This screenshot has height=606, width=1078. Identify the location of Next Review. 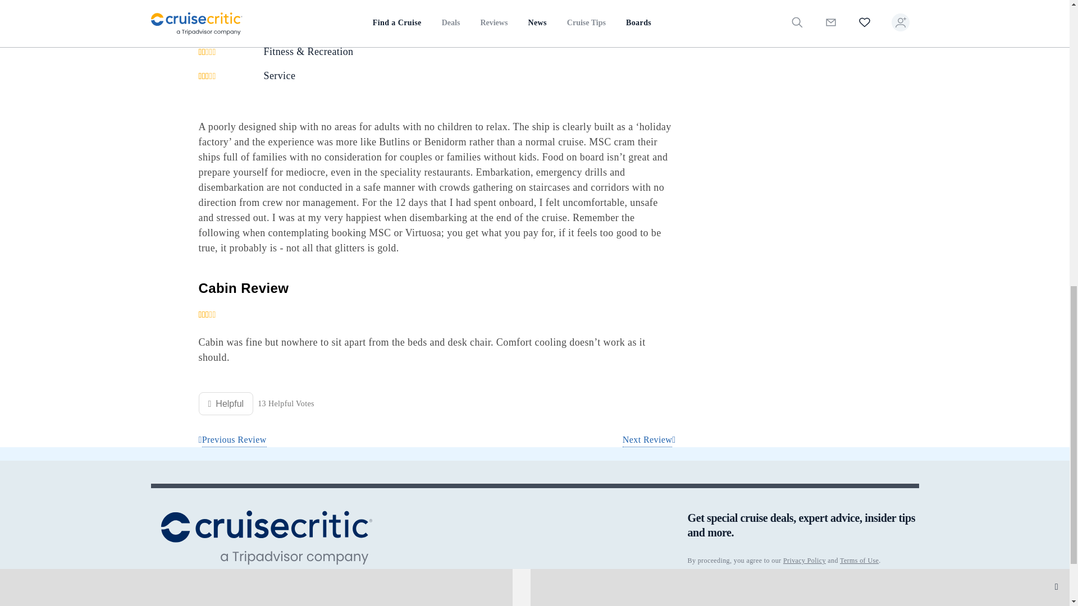
(649, 440).